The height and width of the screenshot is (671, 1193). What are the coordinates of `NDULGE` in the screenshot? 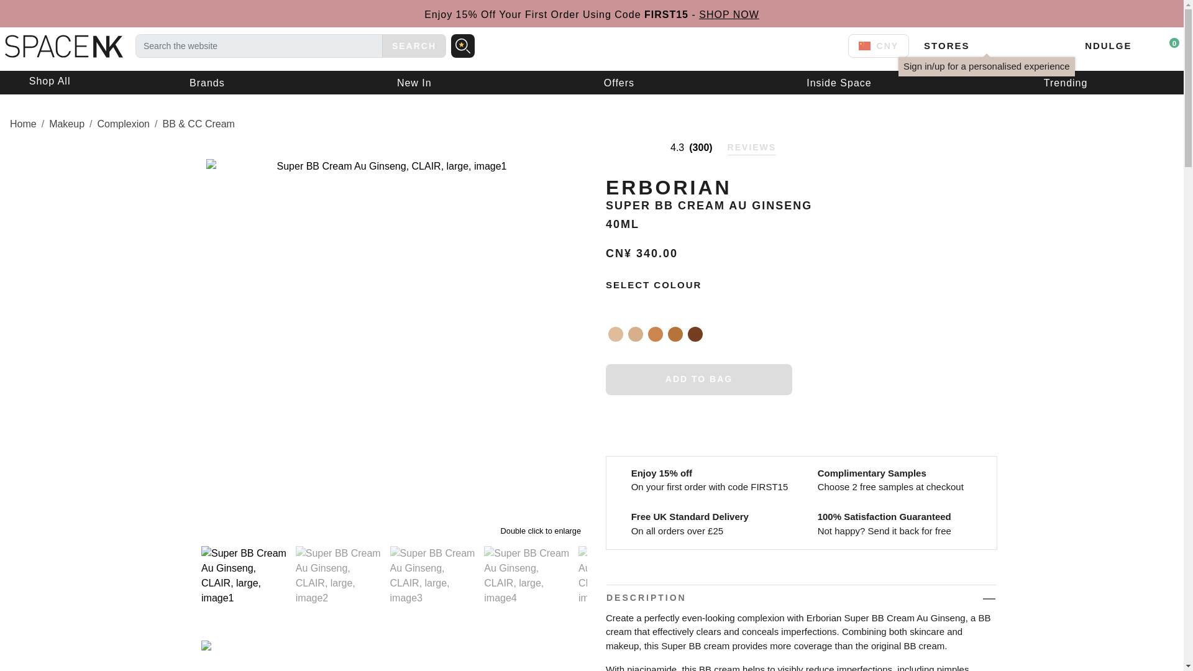 It's located at (1107, 45).